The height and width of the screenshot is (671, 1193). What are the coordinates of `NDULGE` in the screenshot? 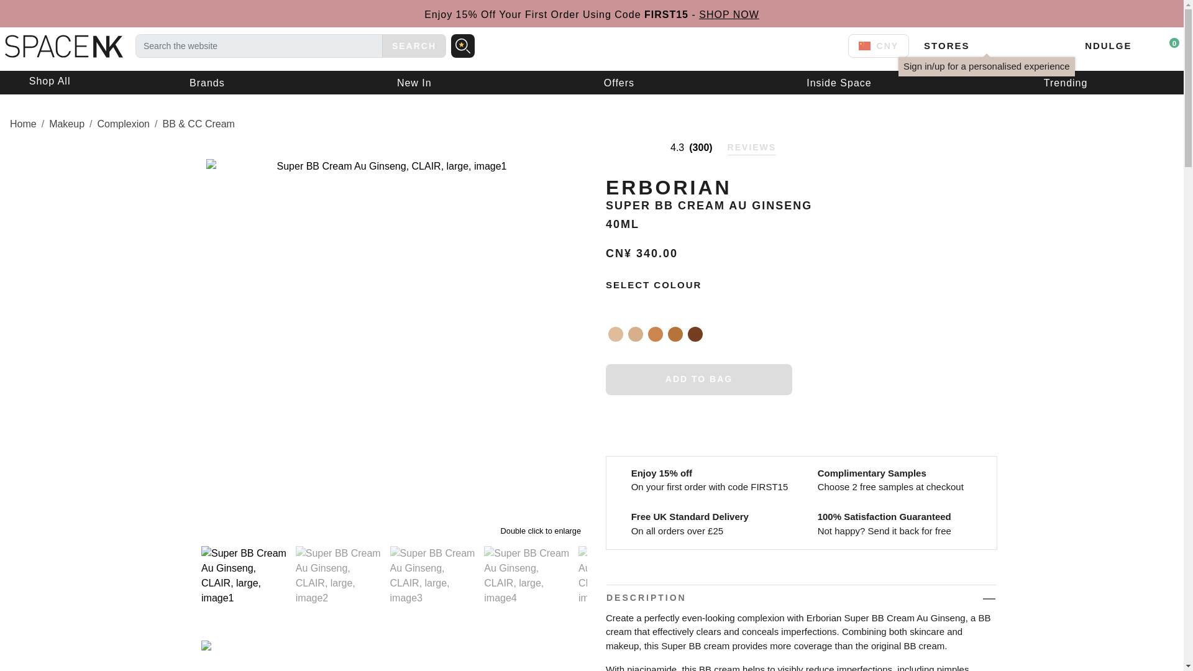 It's located at (1107, 45).